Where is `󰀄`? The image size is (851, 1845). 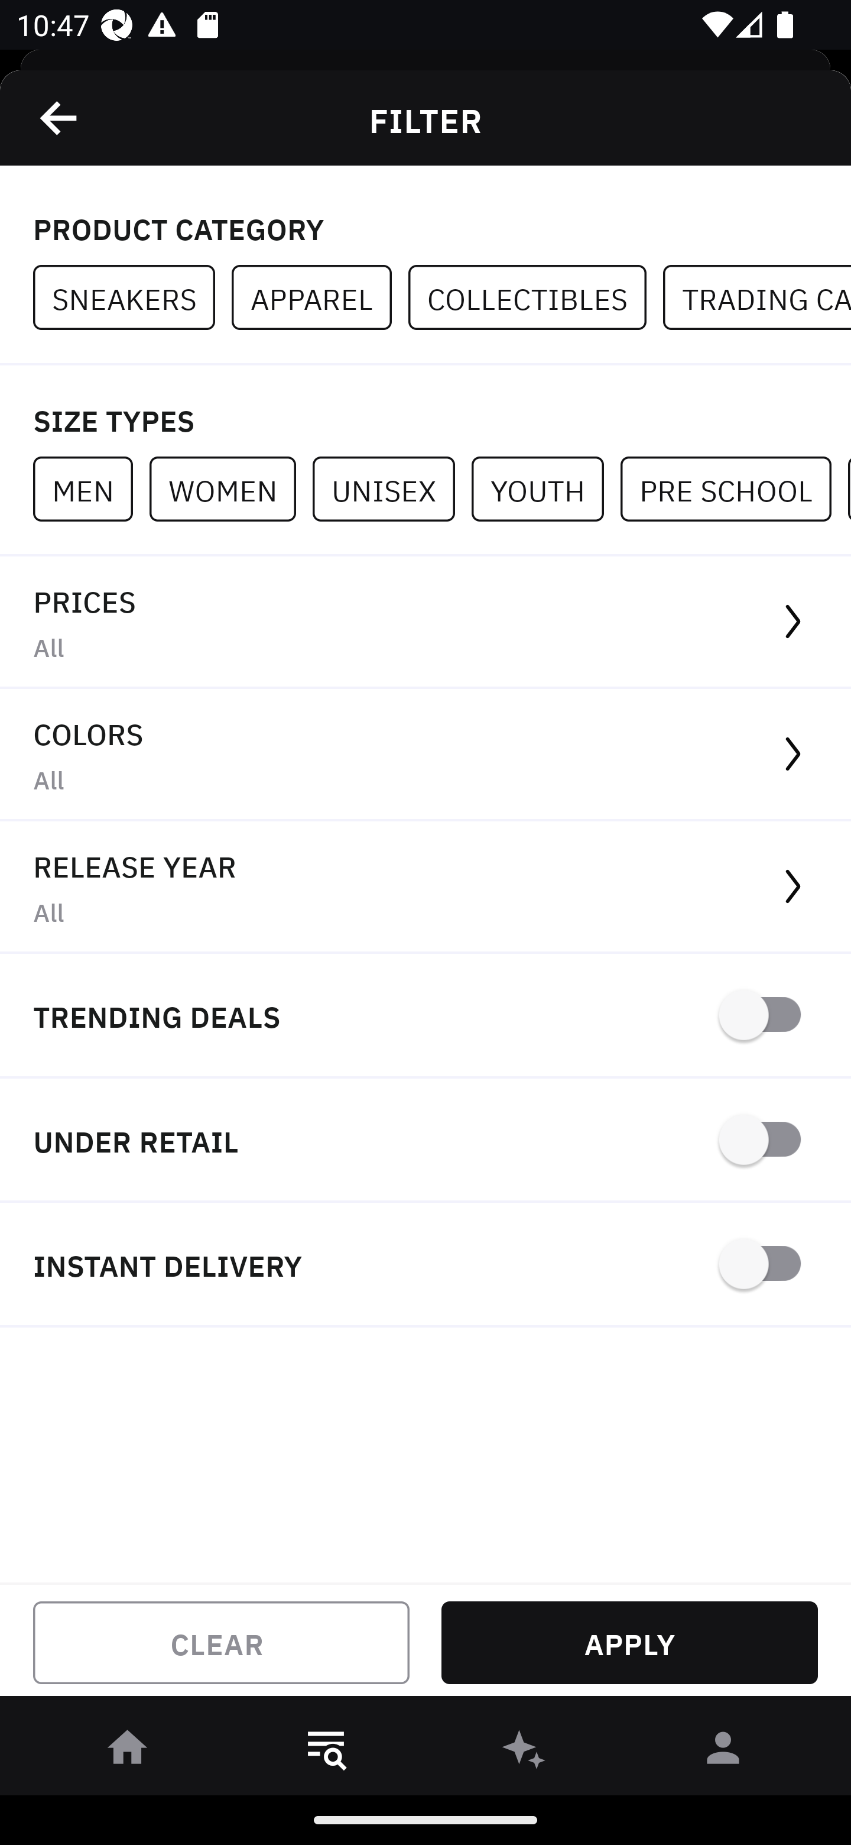
󰀄 is located at coordinates (723, 1752).